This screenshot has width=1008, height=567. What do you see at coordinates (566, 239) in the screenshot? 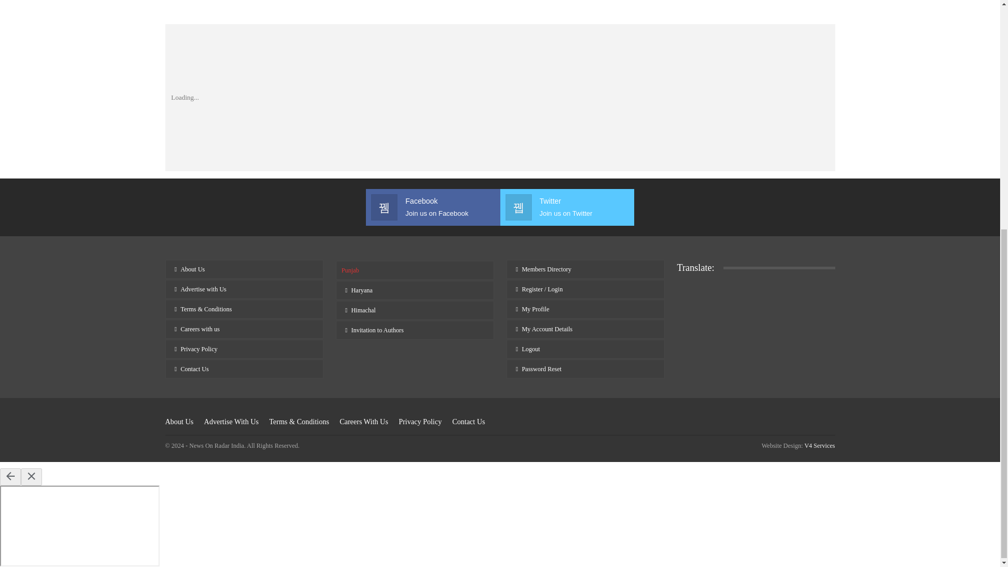
I see `Invitation to Authors` at bounding box center [566, 239].